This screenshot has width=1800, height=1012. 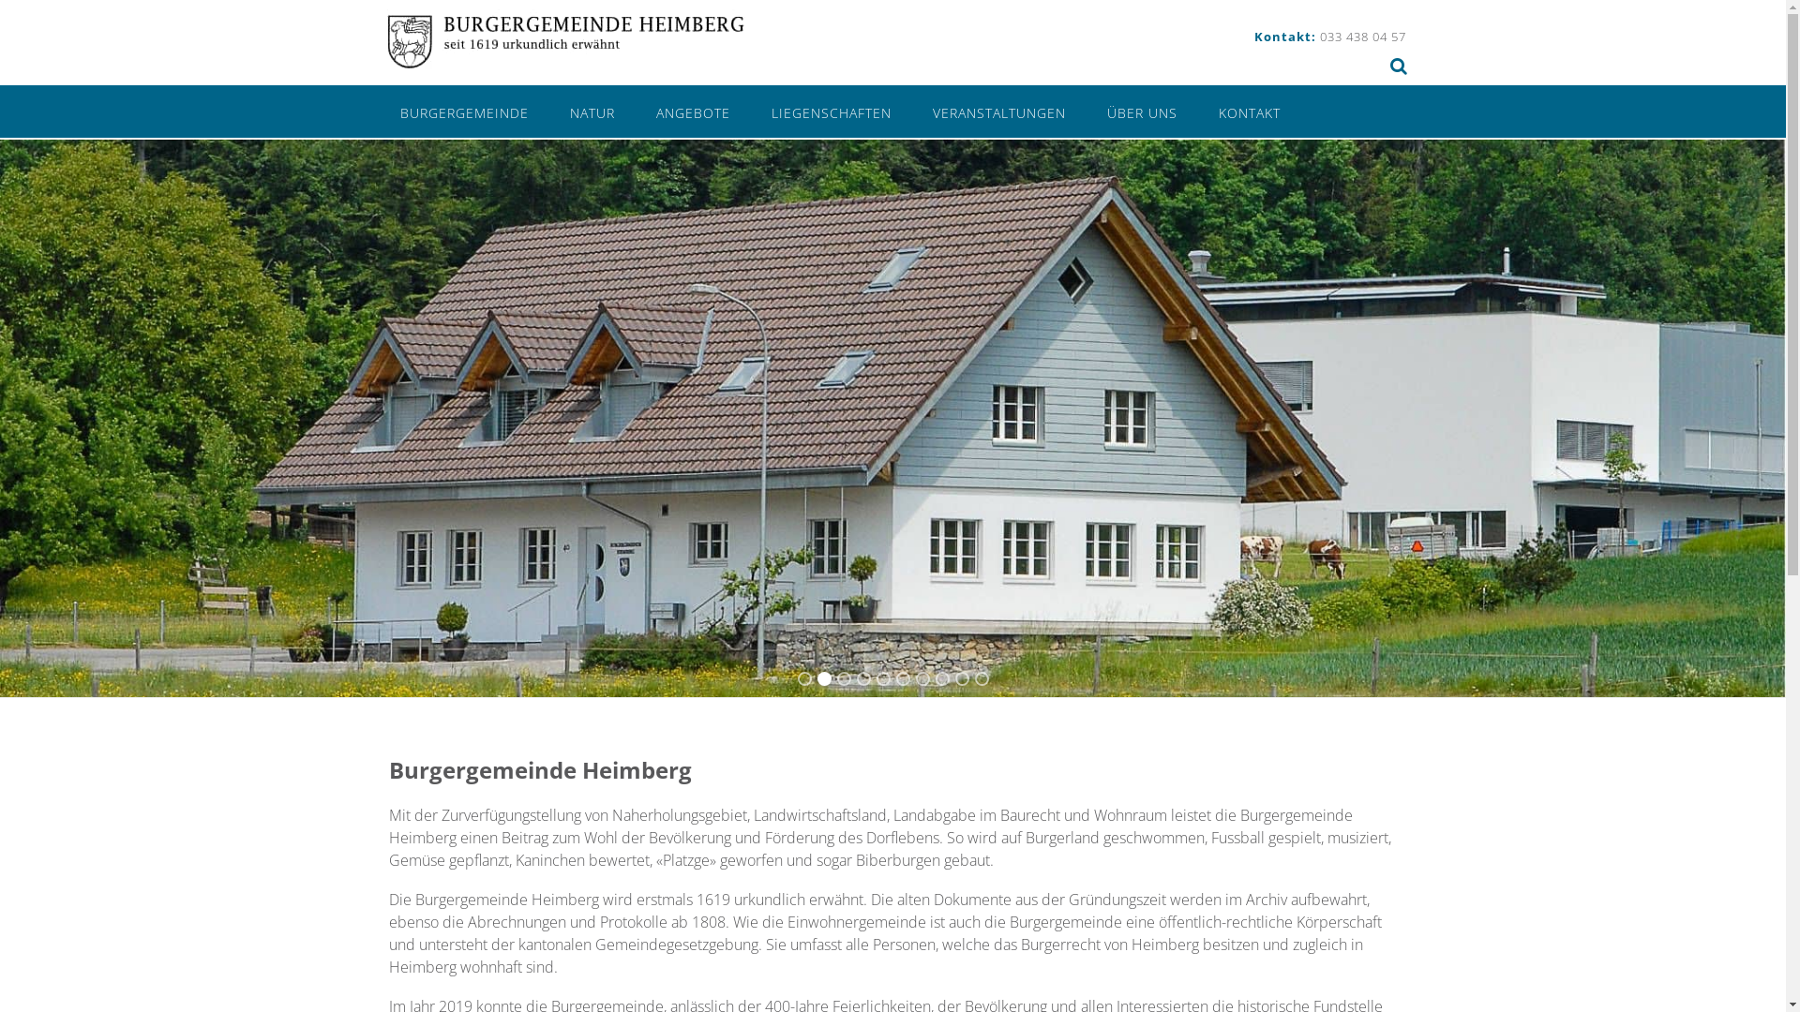 What do you see at coordinates (922, 678) in the screenshot?
I see `7` at bounding box center [922, 678].